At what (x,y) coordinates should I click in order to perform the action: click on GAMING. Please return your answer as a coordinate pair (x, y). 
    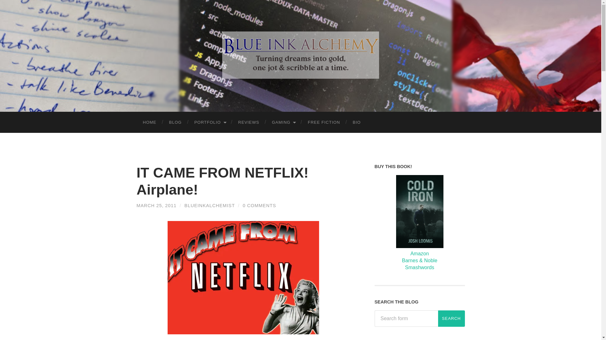
    Looking at the image, I should click on (283, 122).